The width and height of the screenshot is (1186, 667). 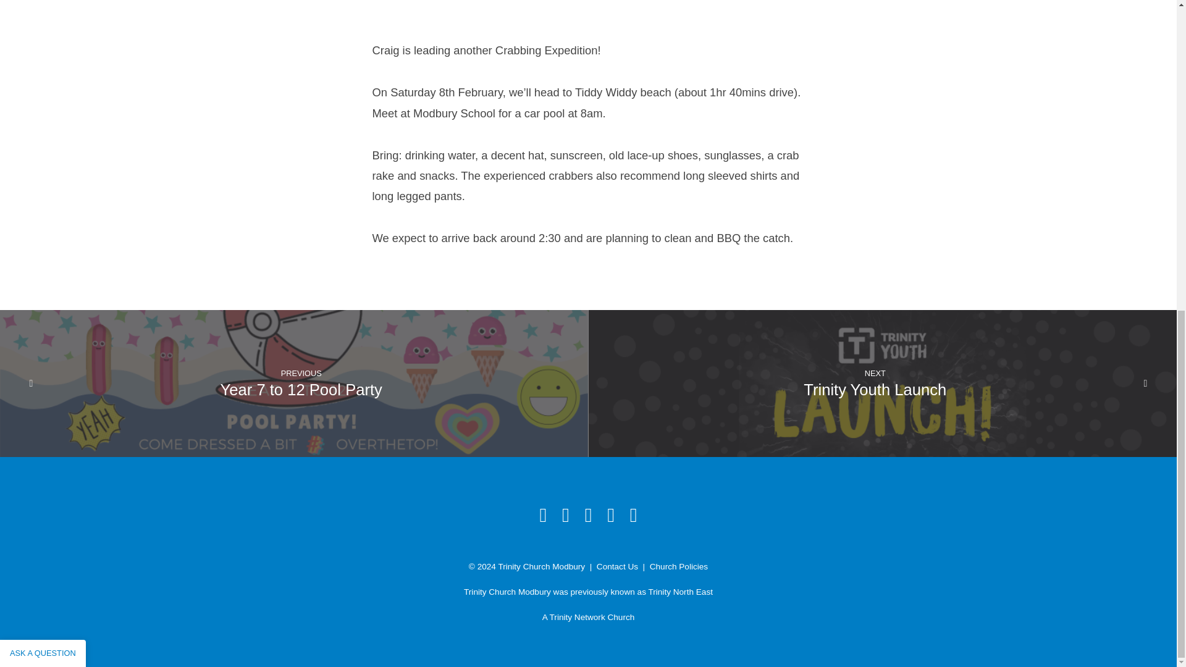 I want to click on Year 7 to 12 Pool Party, so click(x=301, y=389).